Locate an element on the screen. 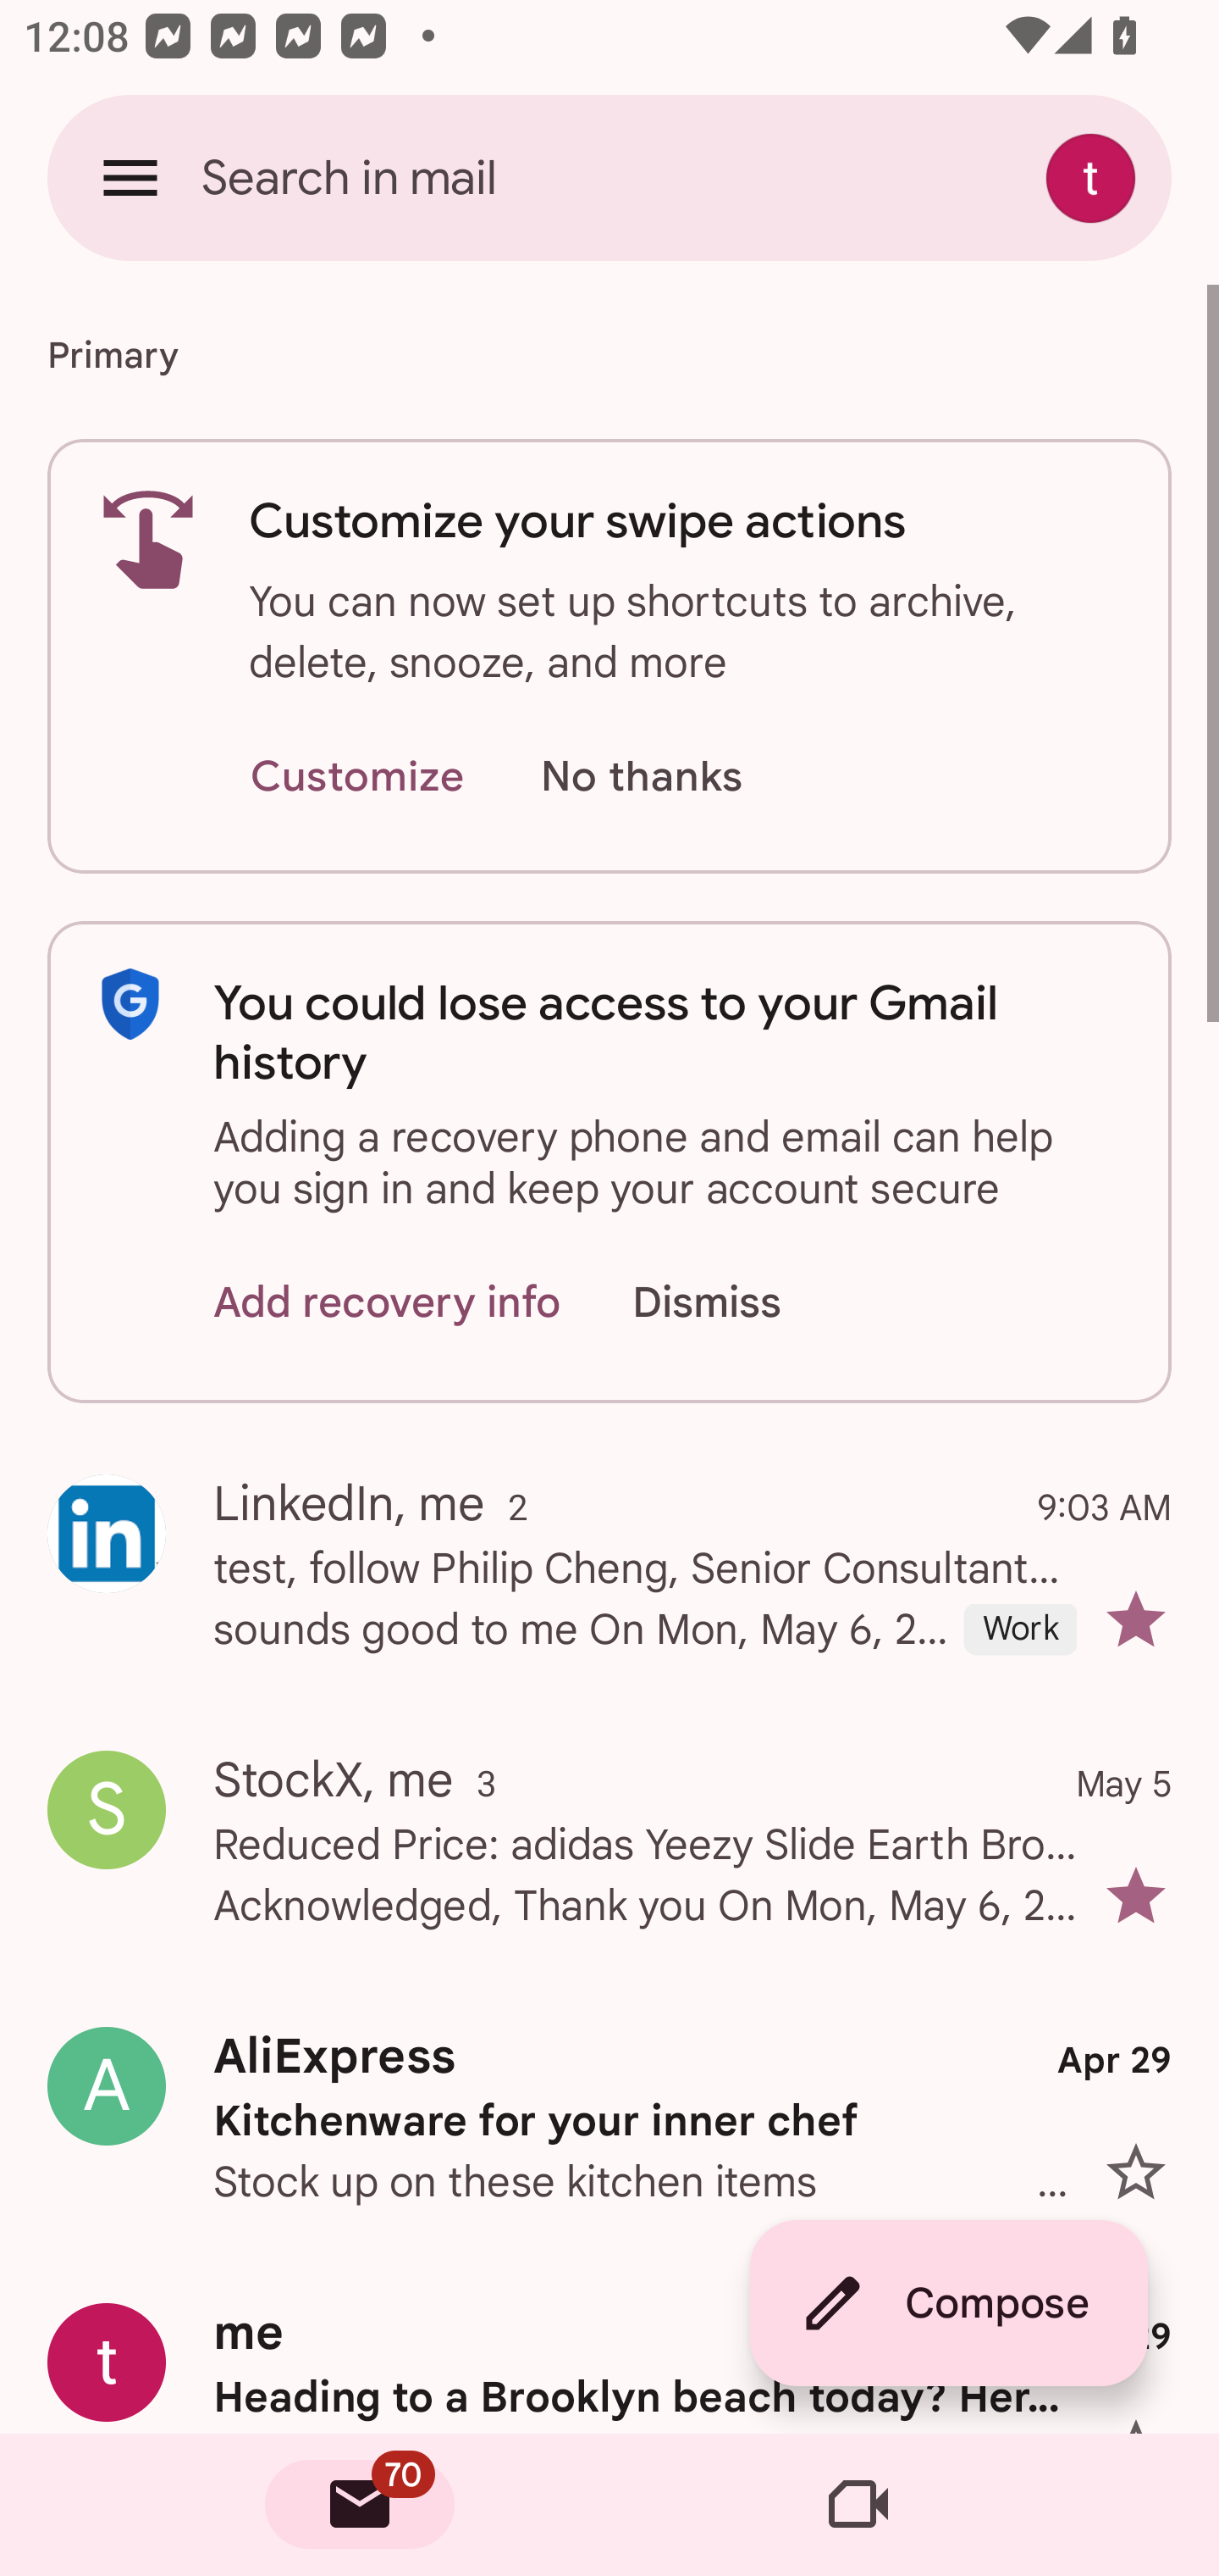 This screenshot has width=1219, height=2576. Add recovery info is located at coordinates (388, 1302).